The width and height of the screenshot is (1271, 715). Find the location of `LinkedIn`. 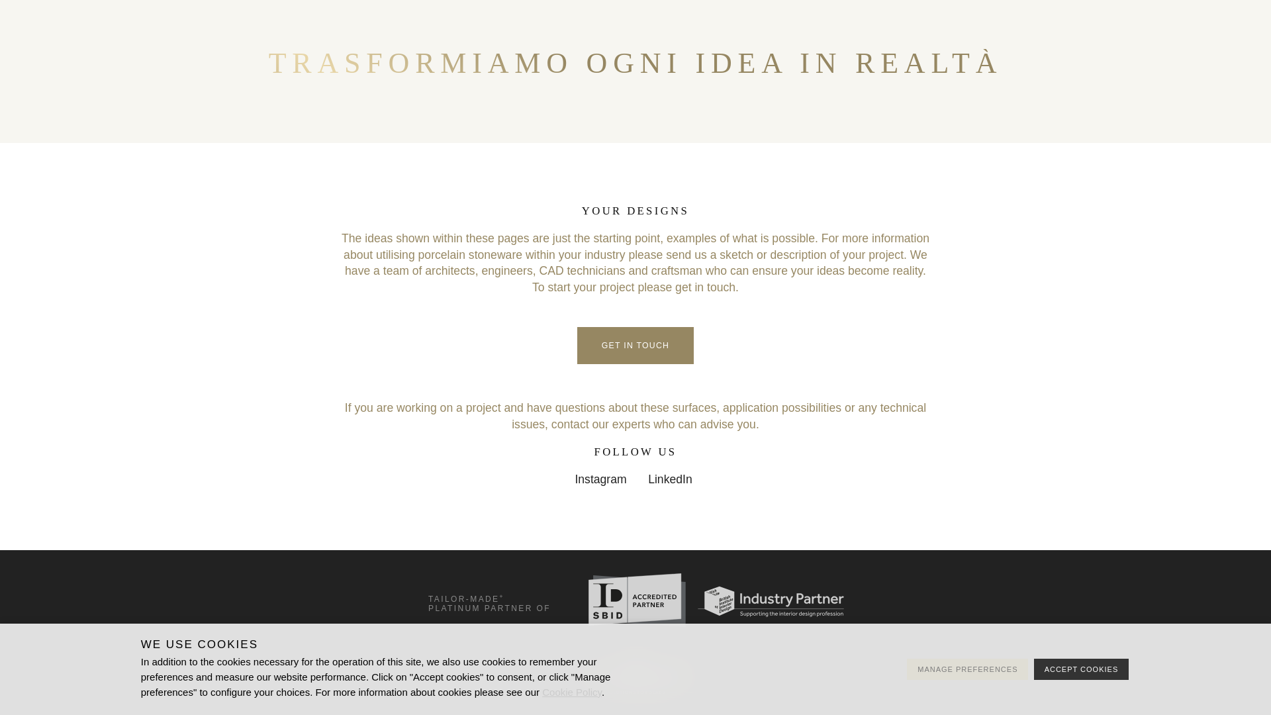

LinkedIn is located at coordinates (669, 479).